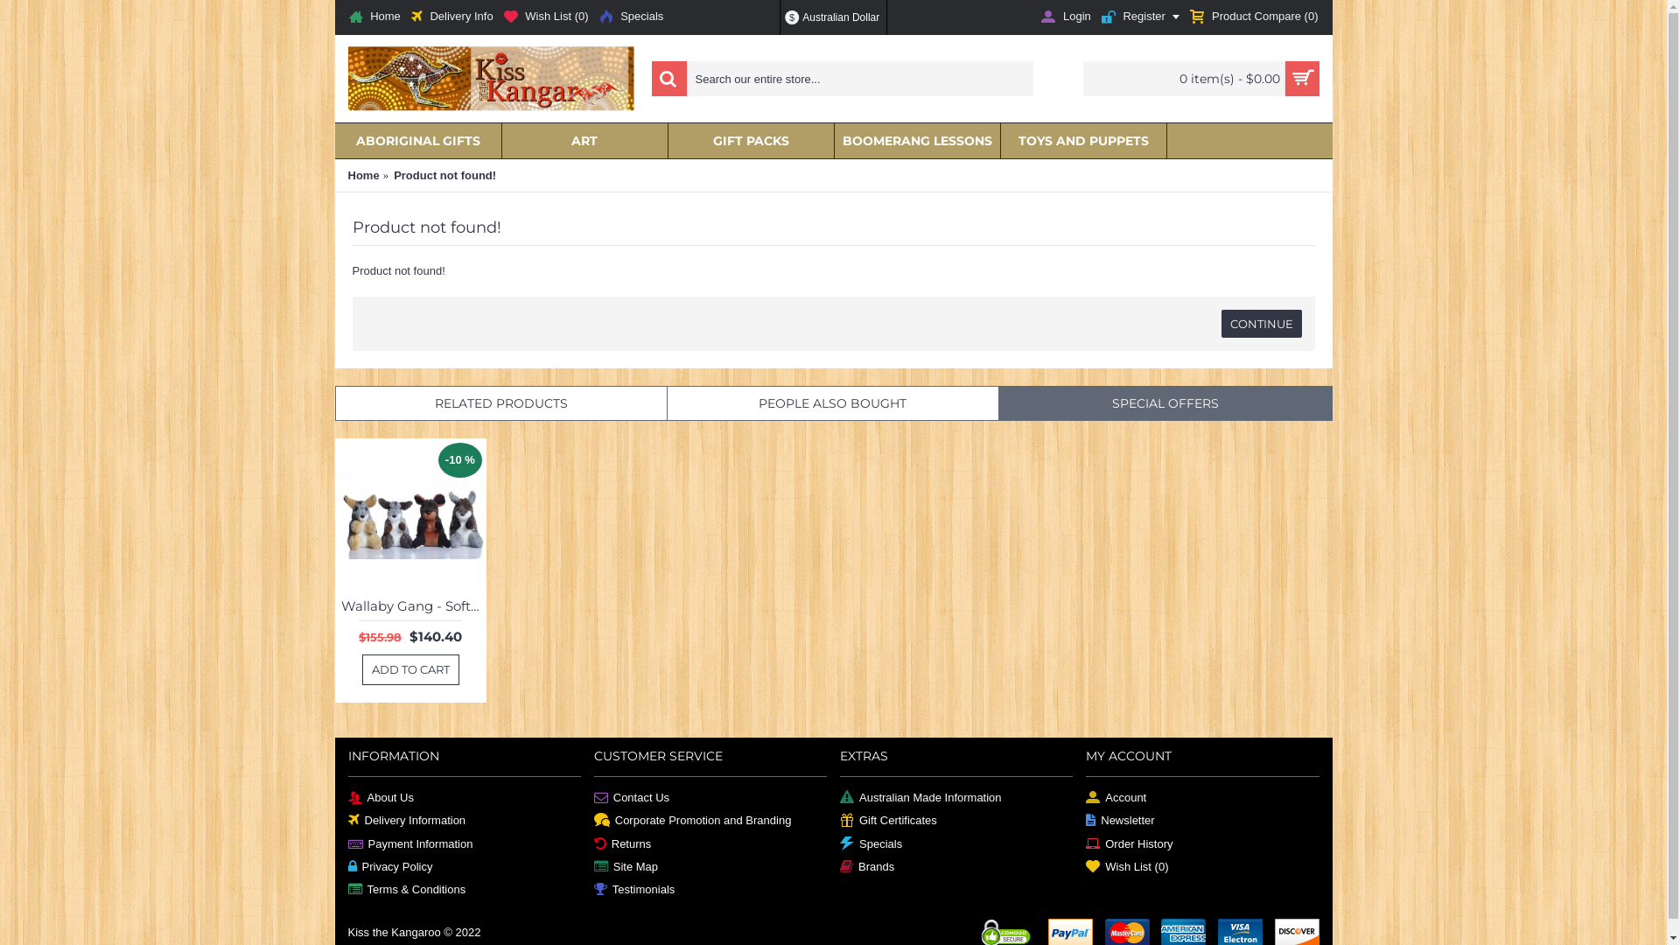  Describe the element at coordinates (409, 605) in the screenshot. I see `Wallaby Gang - Soft Toys` at that location.